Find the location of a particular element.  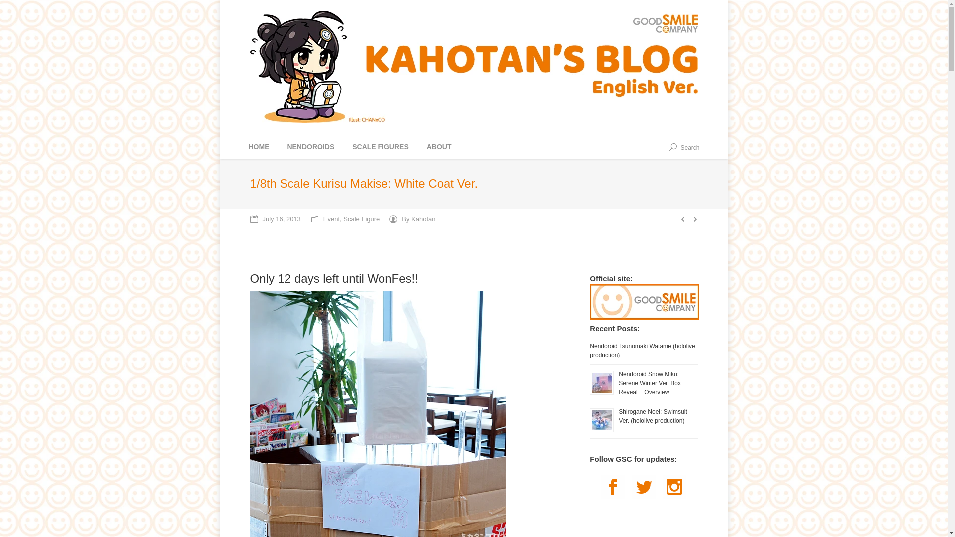

By Kahotan is located at coordinates (412, 219).